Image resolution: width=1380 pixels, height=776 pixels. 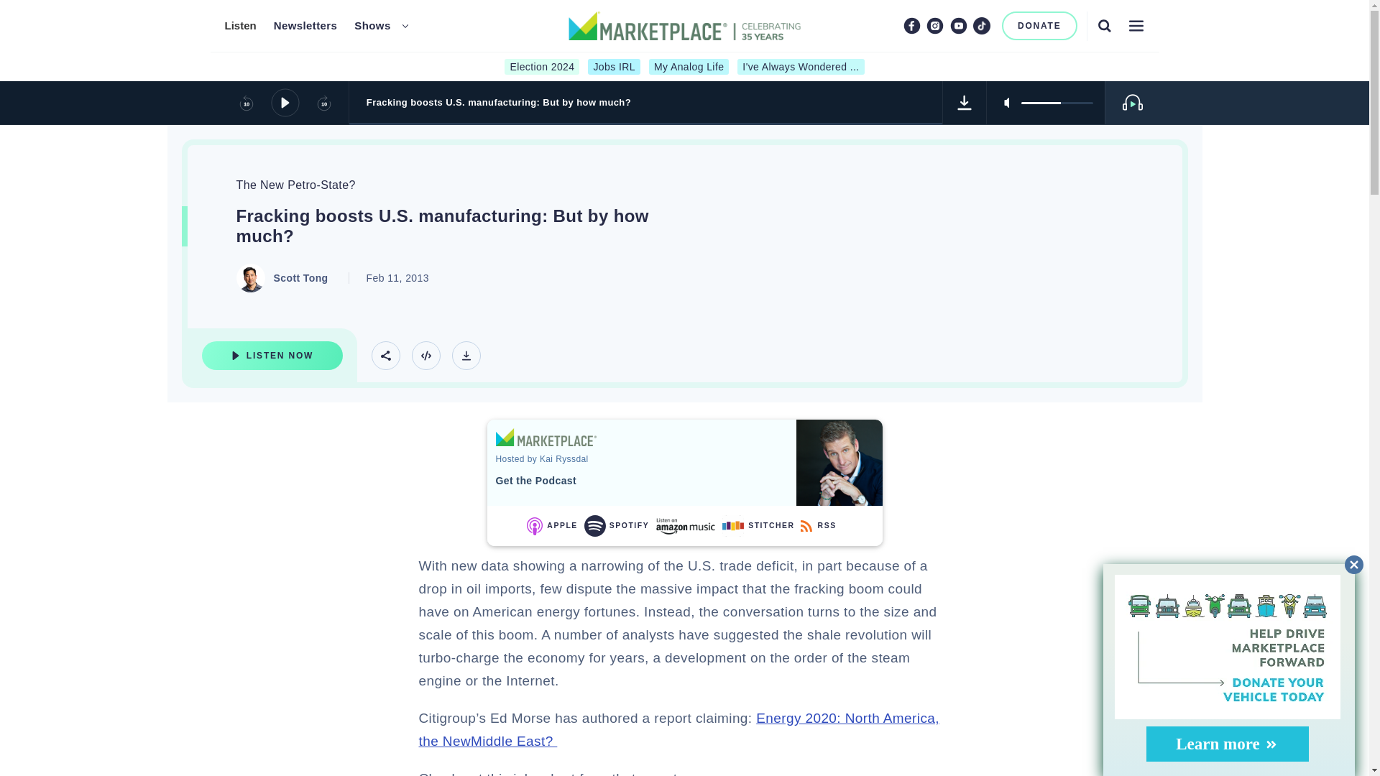 What do you see at coordinates (239, 26) in the screenshot?
I see `Listen` at bounding box center [239, 26].